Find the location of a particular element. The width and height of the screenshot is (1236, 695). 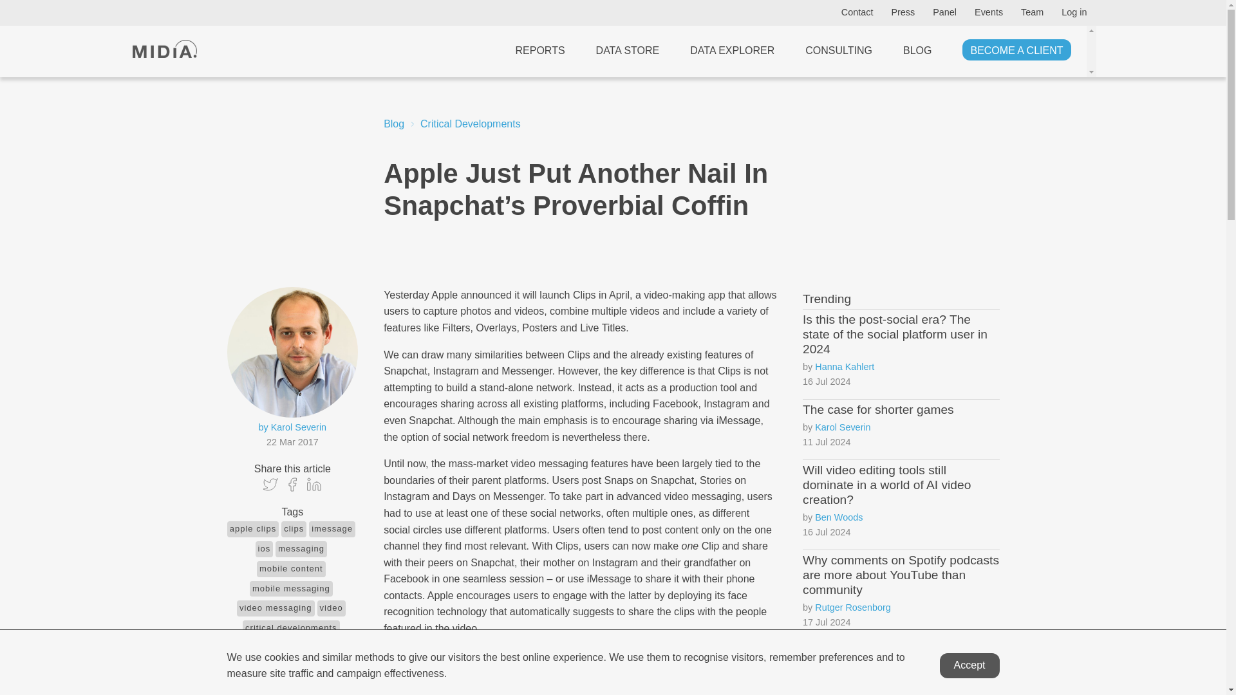

mobile messaging is located at coordinates (291, 588).